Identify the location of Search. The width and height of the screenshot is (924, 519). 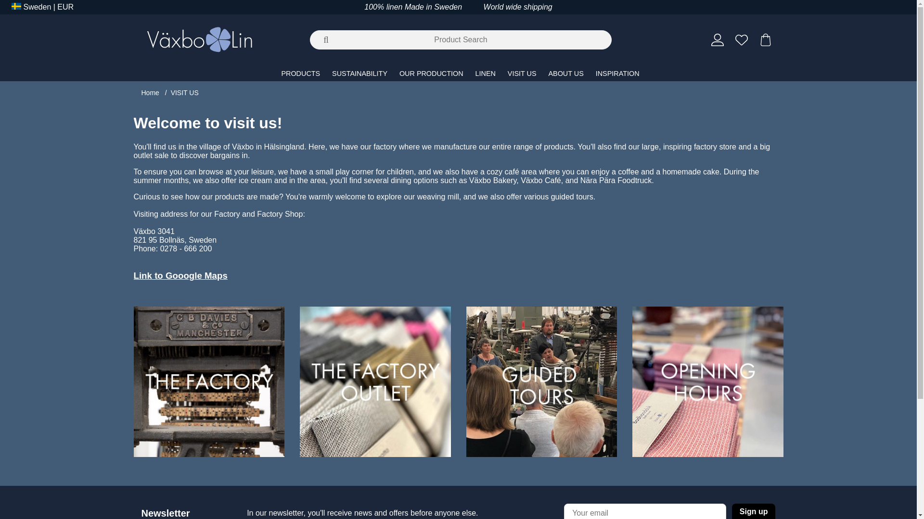
(8, 8).